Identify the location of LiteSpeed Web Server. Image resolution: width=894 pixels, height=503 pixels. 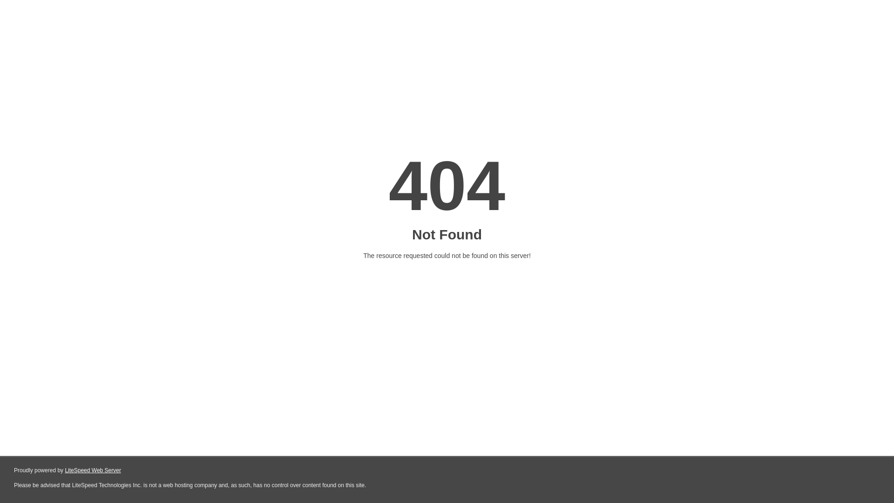
(93, 470).